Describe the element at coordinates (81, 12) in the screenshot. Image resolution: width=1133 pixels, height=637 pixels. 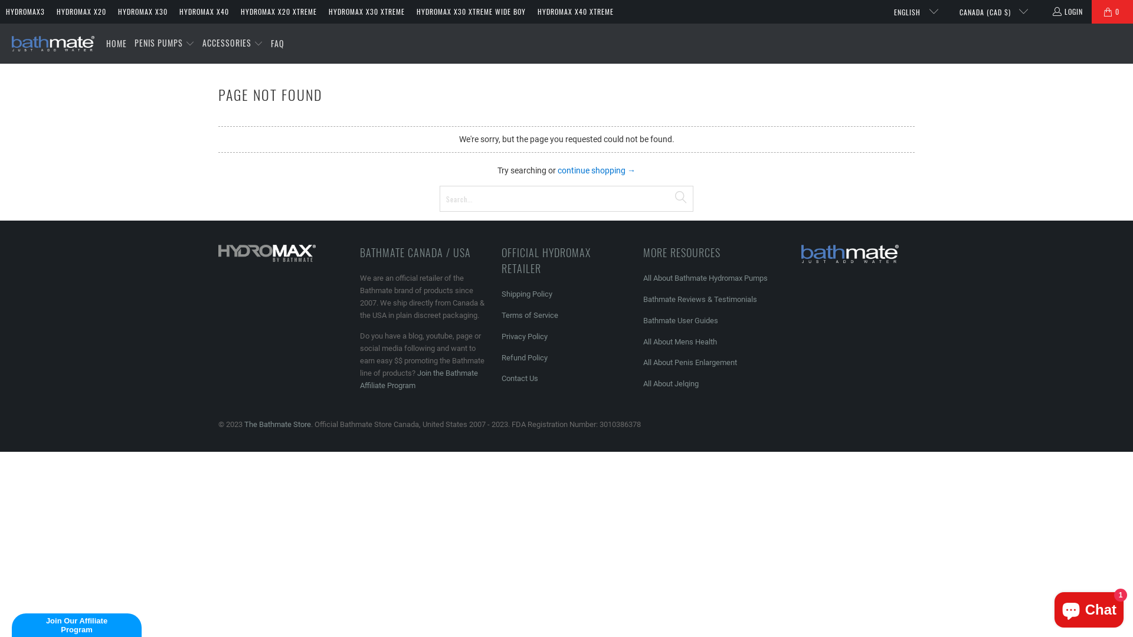
I see `HYDROMAX X20` at that location.